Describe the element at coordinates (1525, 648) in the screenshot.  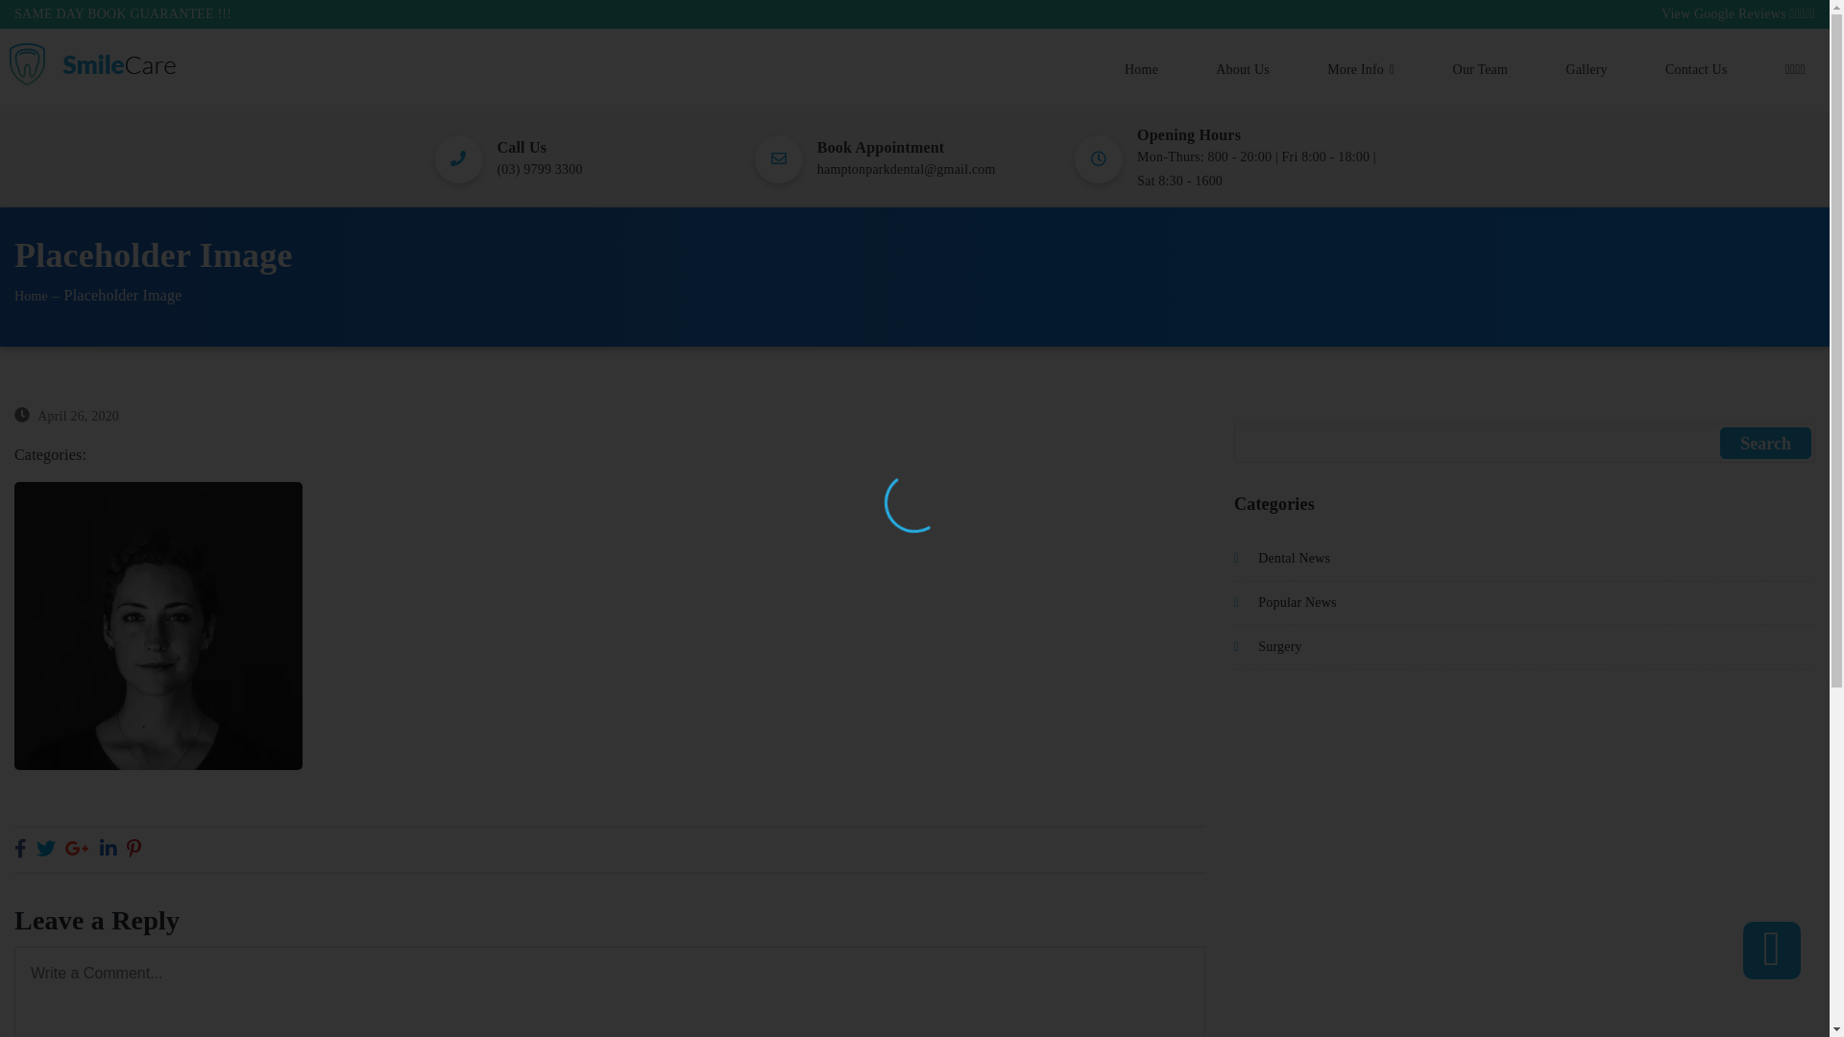
I see `Surgery` at that location.